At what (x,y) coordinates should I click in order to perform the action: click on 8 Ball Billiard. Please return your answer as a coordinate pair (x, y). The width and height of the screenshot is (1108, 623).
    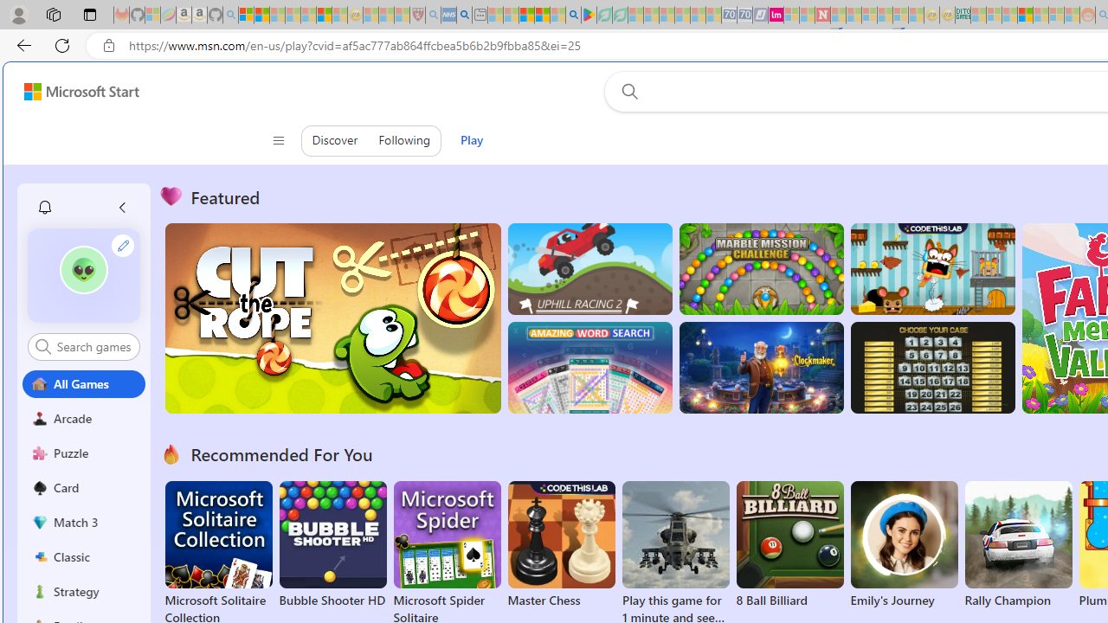
    Looking at the image, I should click on (789, 545).